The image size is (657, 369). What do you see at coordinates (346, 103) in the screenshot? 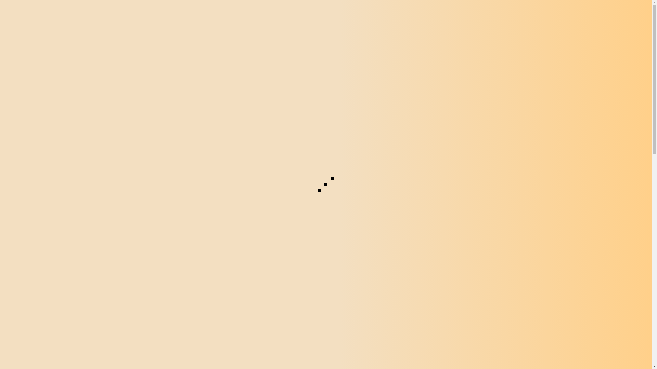
I see `MINDFUCK` at bounding box center [346, 103].